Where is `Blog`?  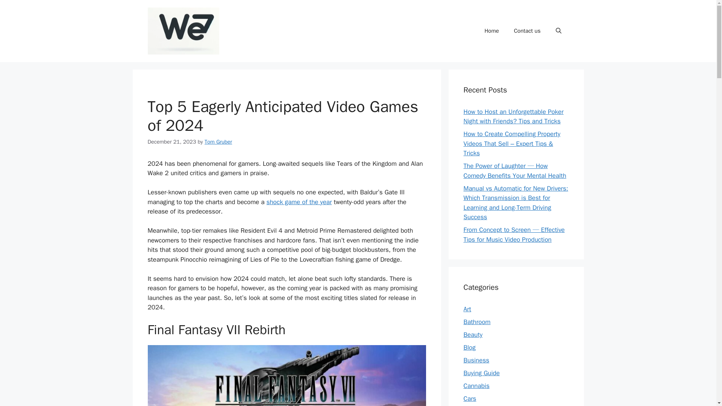
Blog is located at coordinates (469, 347).